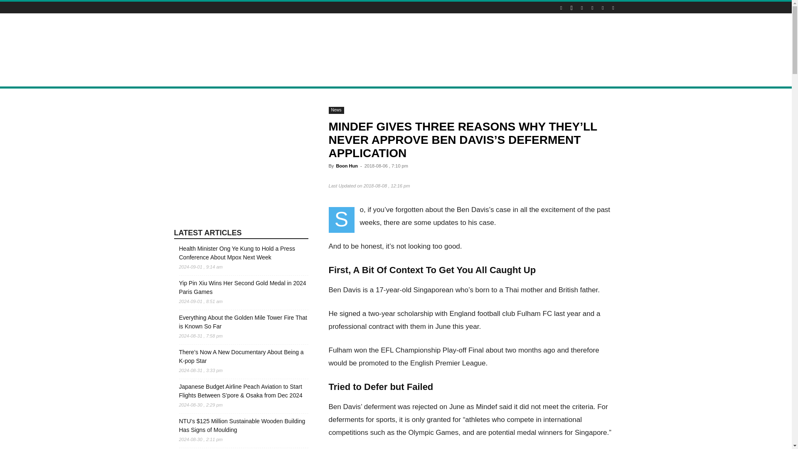 This screenshot has height=449, width=798. What do you see at coordinates (280, 76) in the screenshot?
I see `FOOD` at bounding box center [280, 76].